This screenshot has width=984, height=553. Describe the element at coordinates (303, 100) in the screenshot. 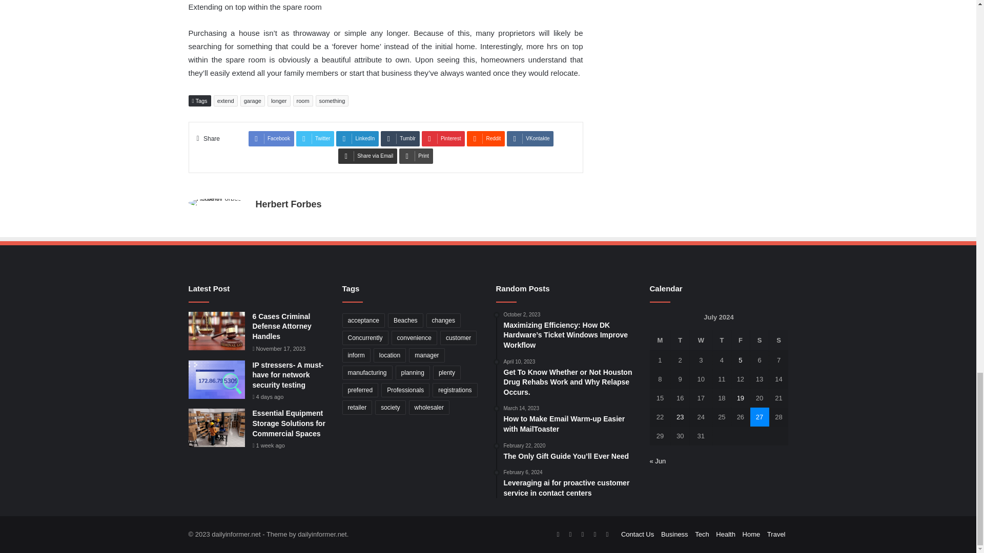

I see `room` at that location.